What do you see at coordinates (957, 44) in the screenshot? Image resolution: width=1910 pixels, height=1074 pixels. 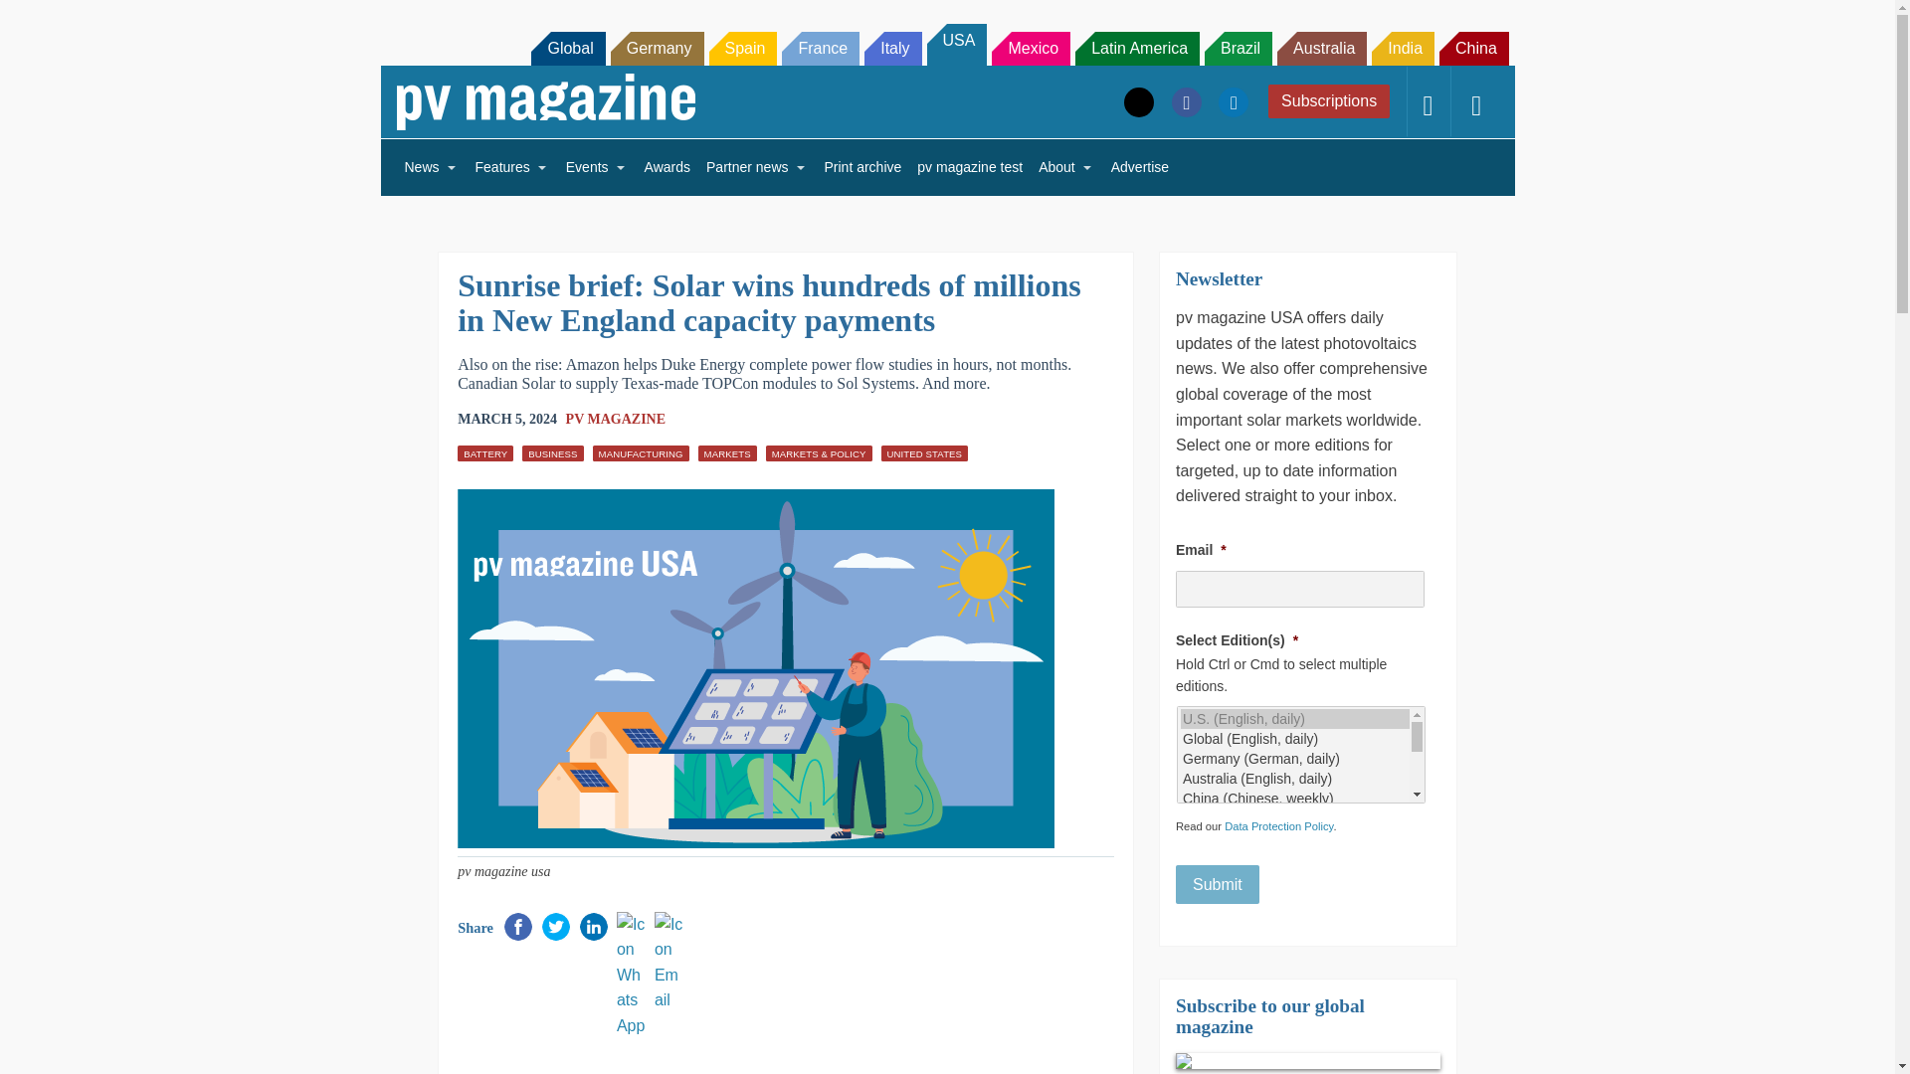 I see `USA` at bounding box center [957, 44].